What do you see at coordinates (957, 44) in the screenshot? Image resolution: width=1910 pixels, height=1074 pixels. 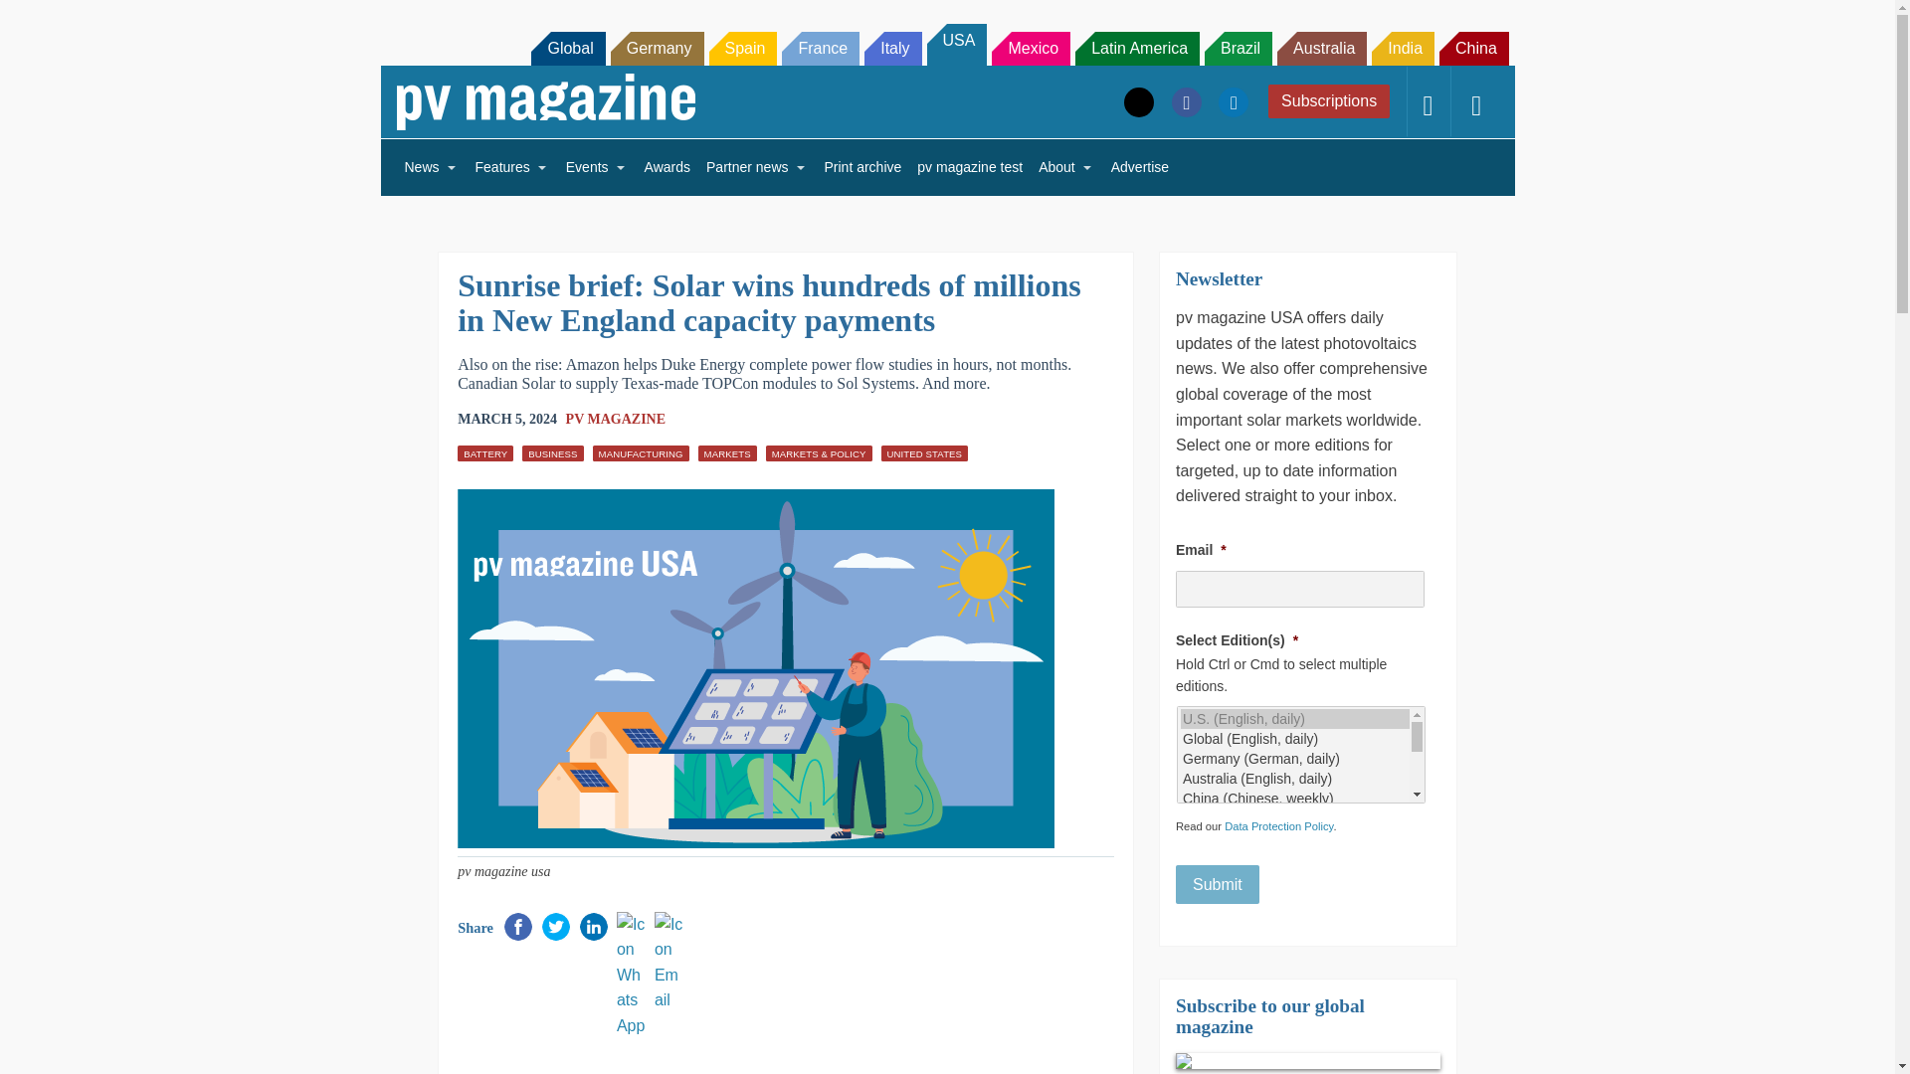 I see `USA` at bounding box center [957, 44].